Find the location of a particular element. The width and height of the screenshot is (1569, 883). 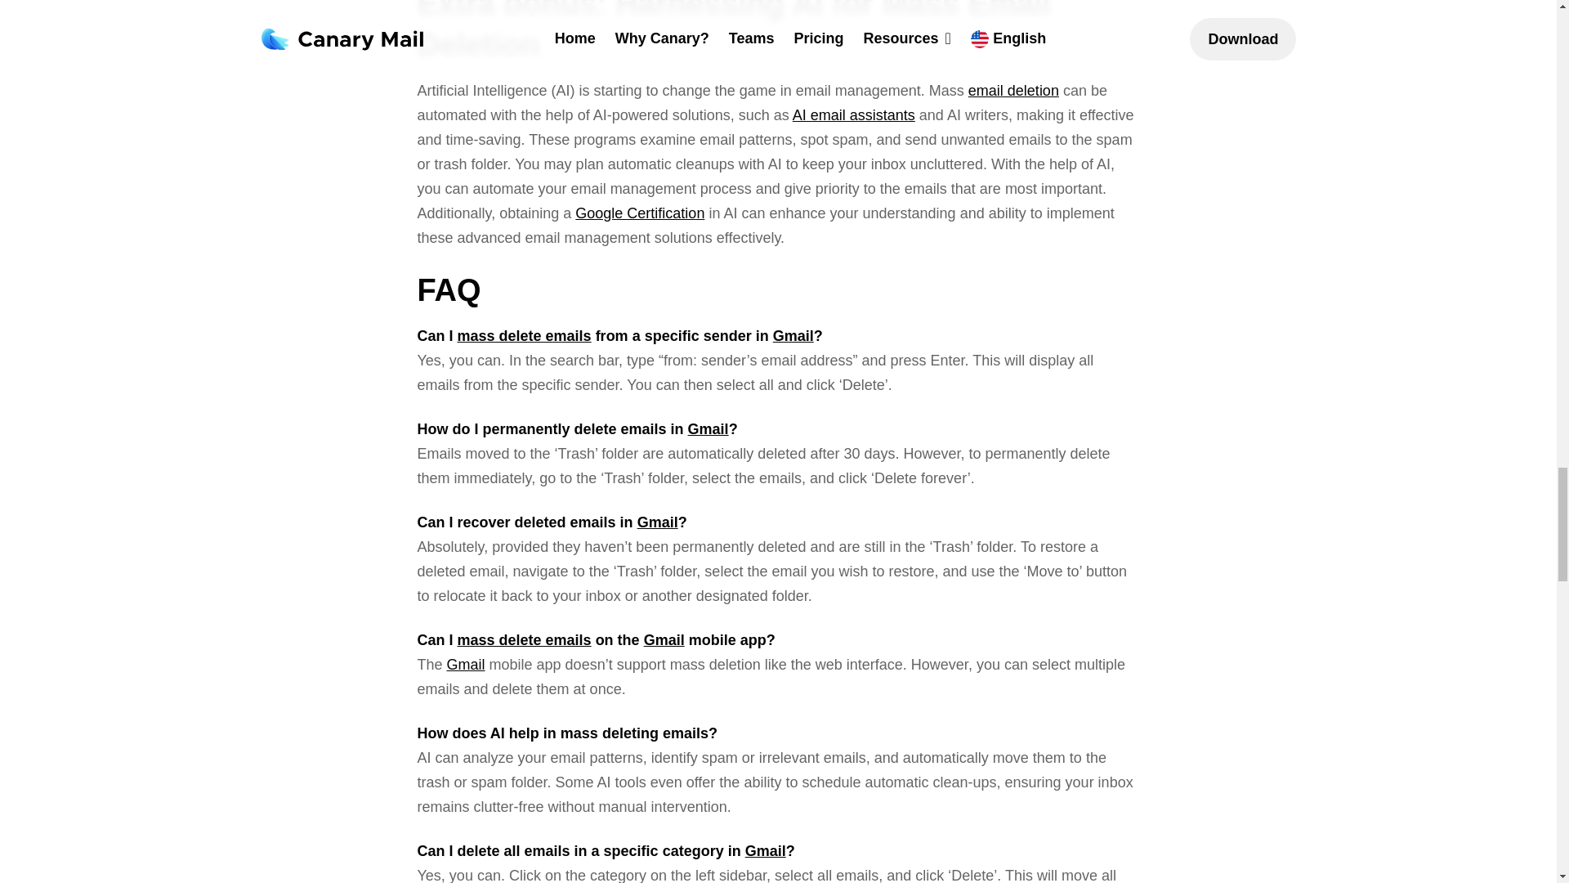

Gmail is located at coordinates (793, 335).